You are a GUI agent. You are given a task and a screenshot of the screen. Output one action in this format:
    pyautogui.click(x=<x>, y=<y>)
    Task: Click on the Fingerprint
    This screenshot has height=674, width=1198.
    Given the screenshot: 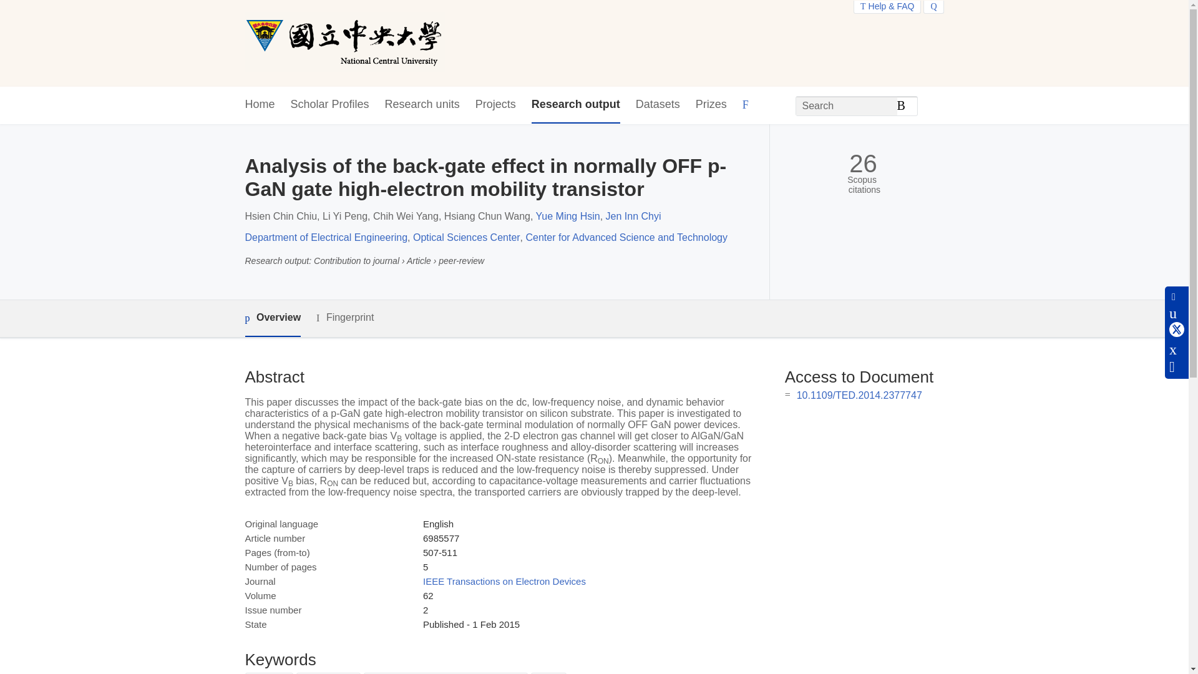 What is the action you would take?
    pyautogui.click(x=344, y=317)
    